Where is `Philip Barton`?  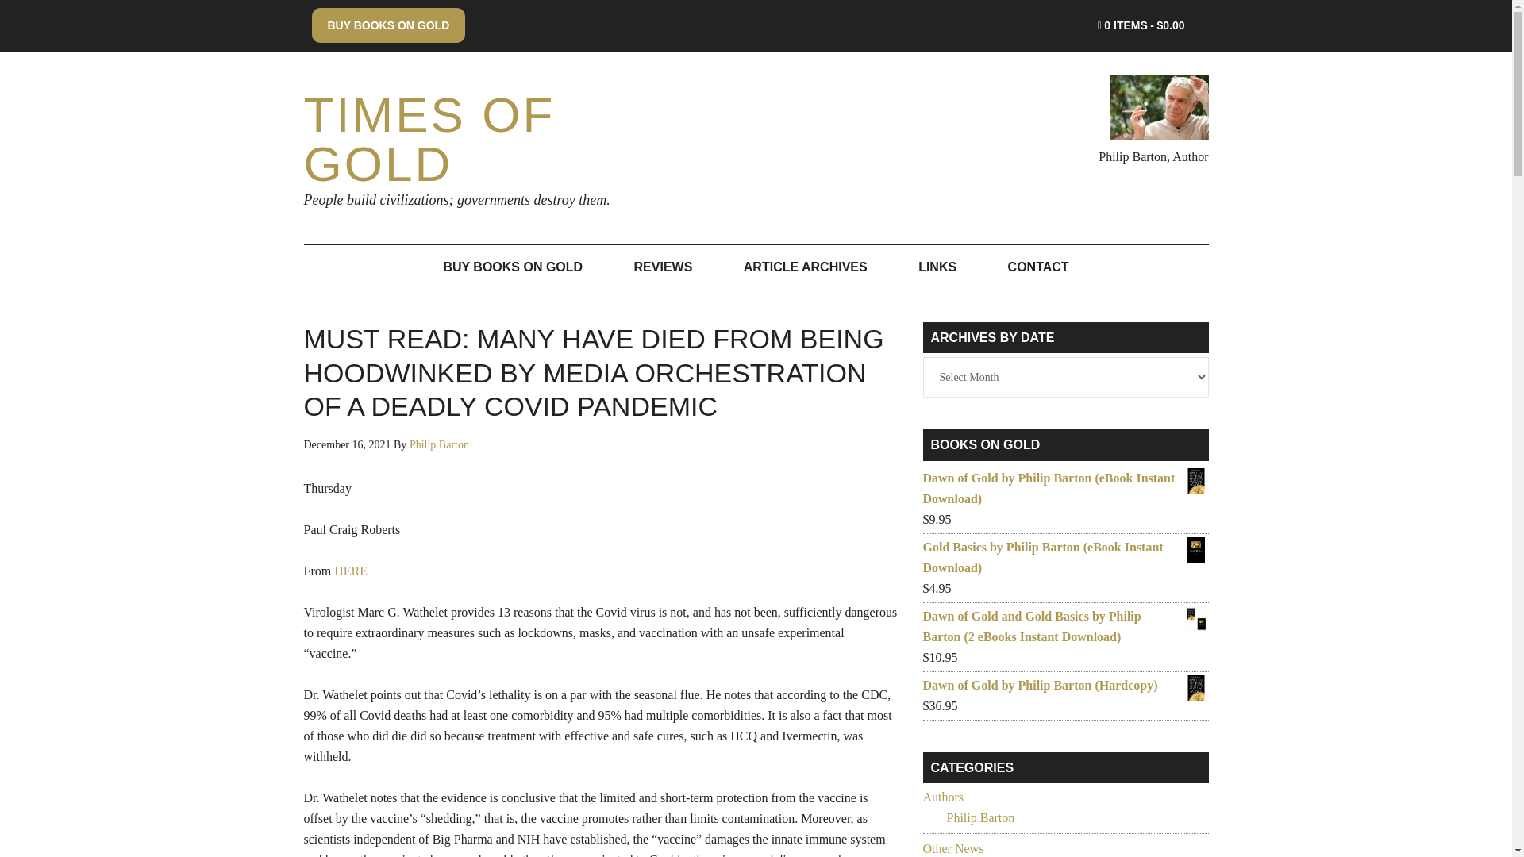 Philip Barton is located at coordinates (980, 817).